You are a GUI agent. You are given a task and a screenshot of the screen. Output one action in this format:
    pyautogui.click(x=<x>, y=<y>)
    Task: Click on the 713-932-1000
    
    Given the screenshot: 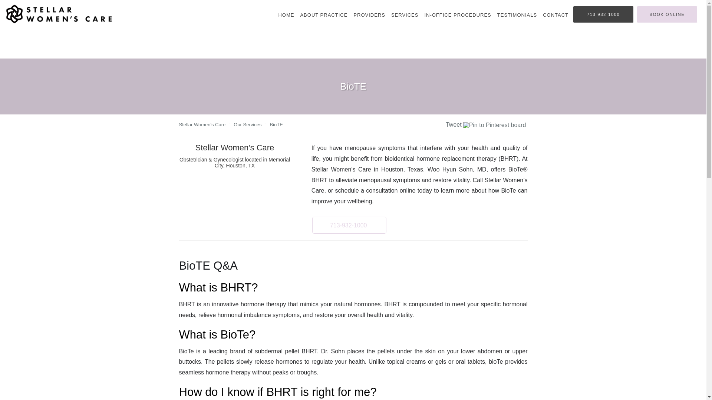 What is the action you would take?
    pyautogui.click(x=603, y=14)
    